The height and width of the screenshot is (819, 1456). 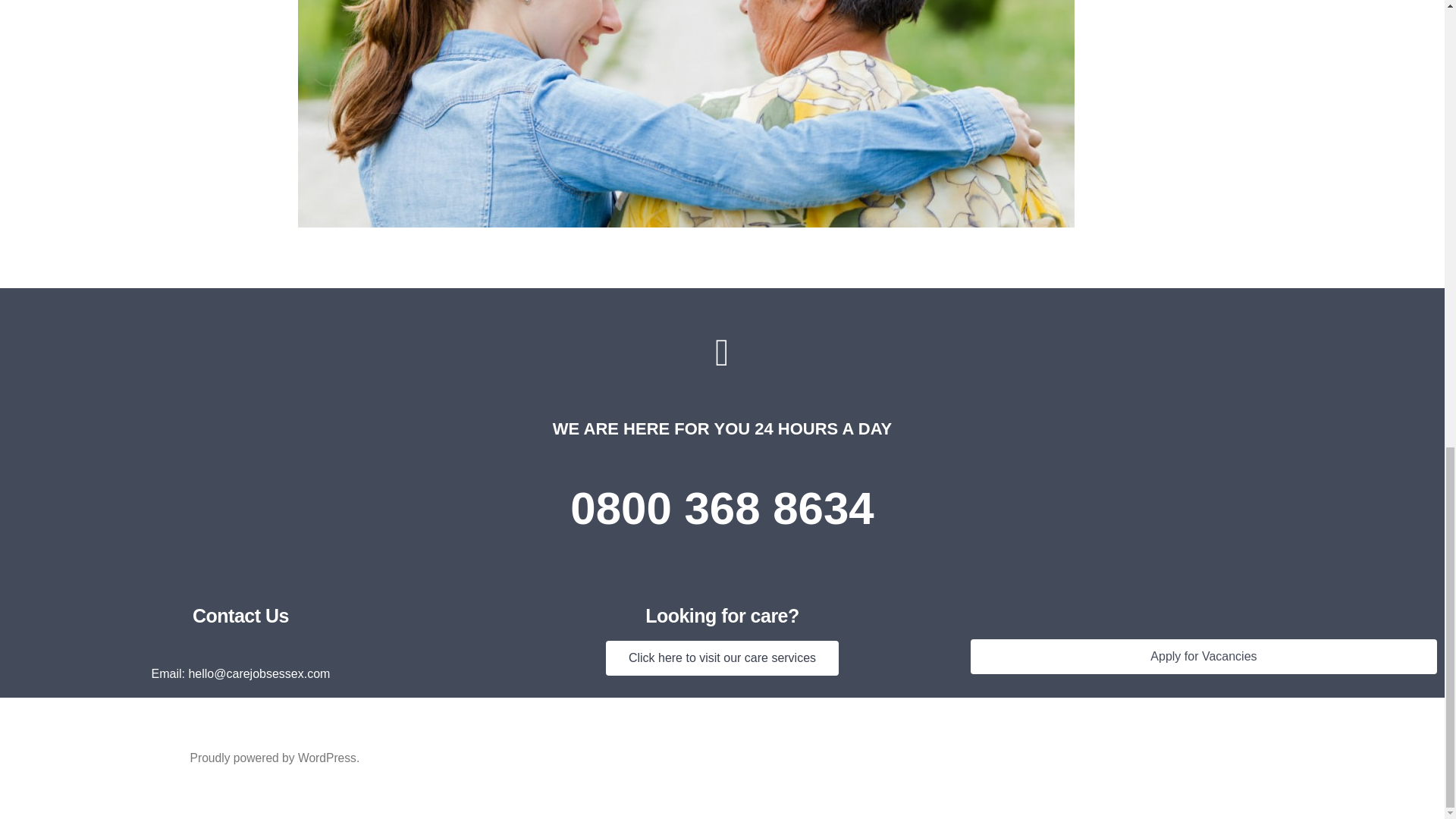 What do you see at coordinates (275, 758) in the screenshot?
I see `Proudly powered by WordPress.` at bounding box center [275, 758].